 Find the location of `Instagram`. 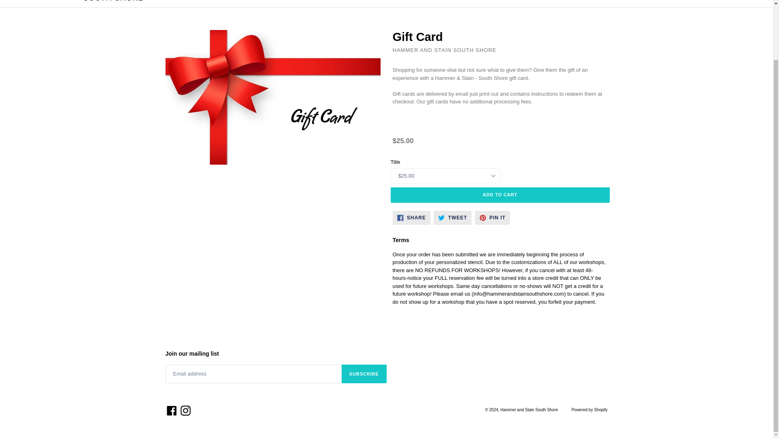

Instagram is located at coordinates (411, 217).